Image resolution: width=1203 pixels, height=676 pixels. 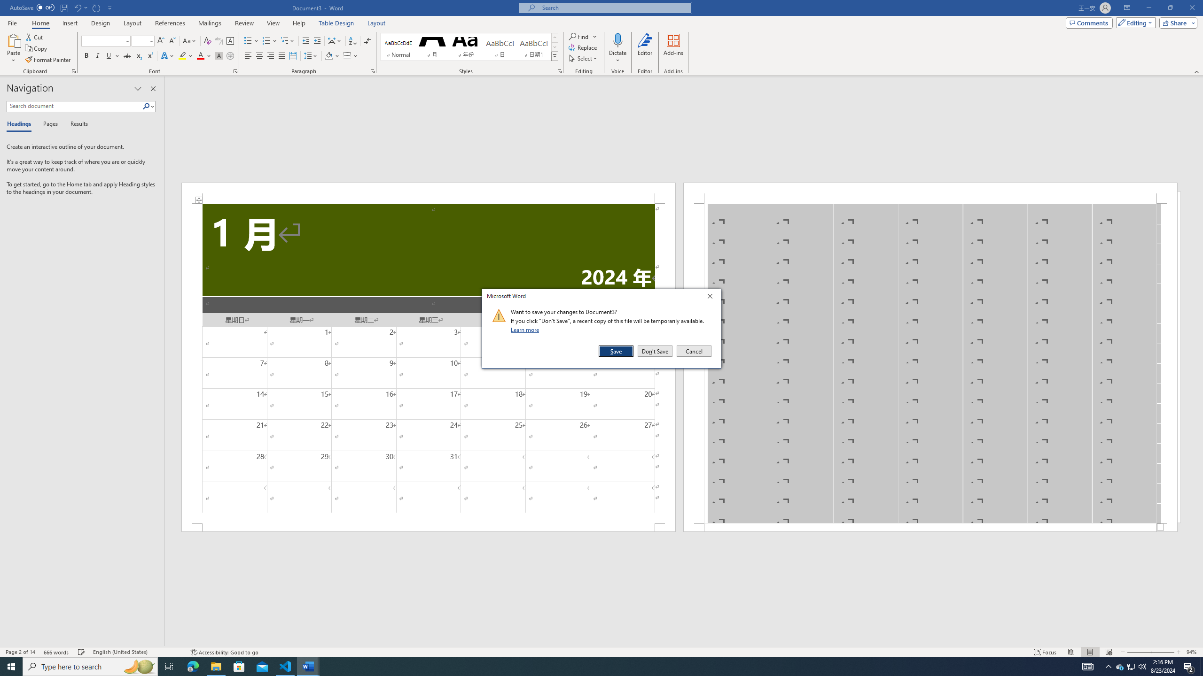 What do you see at coordinates (138, 89) in the screenshot?
I see `Task Pane Options` at bounding box center [138, 89].